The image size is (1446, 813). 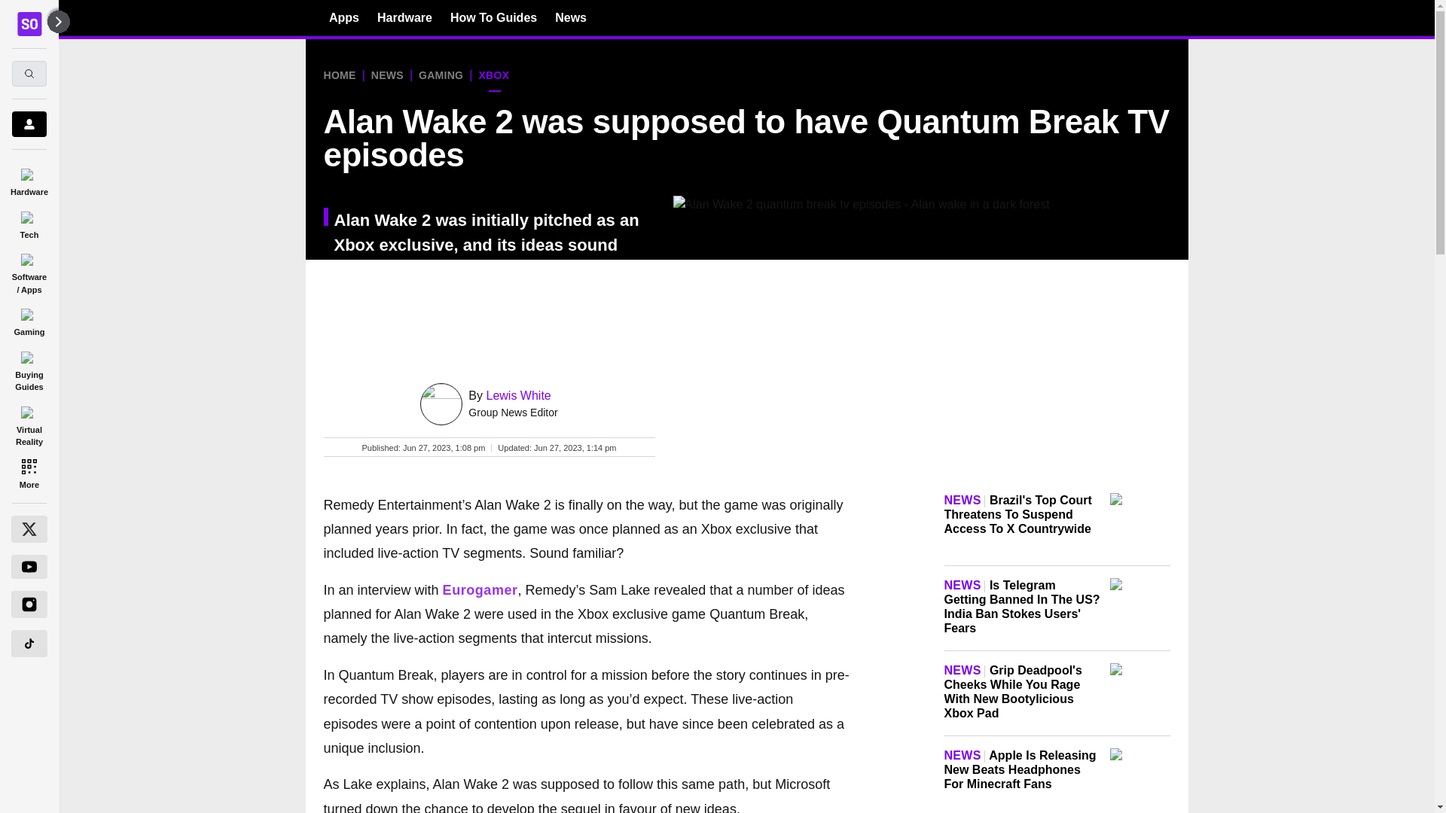 What do you see at coordinates (571, 17) in the screenshot?
I see `News` at bounding box center [571, 17].